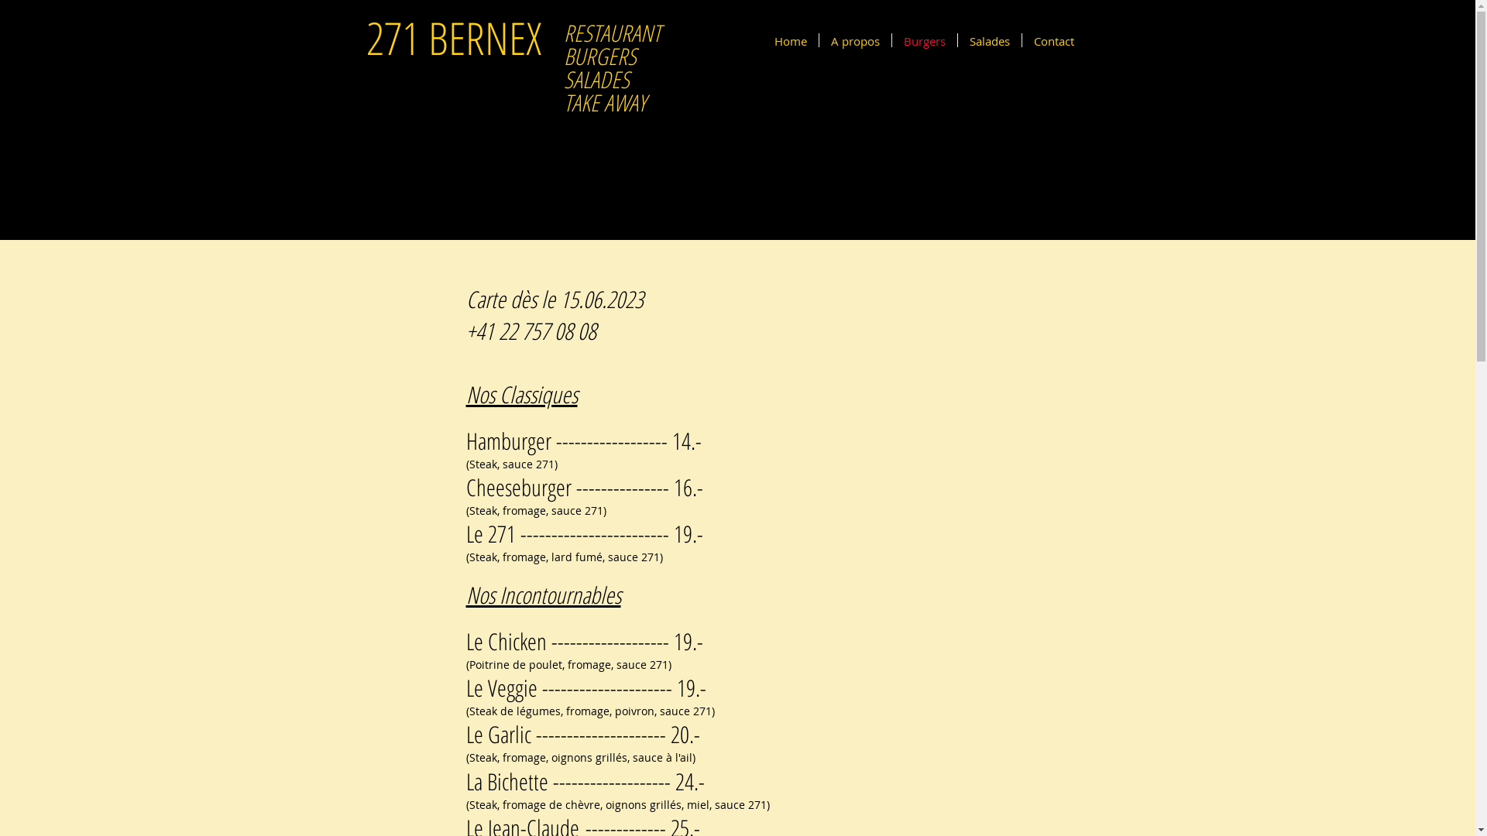 The width and height of the screenshot is (1487, 836). I want to click on Home, so click(790, 40).